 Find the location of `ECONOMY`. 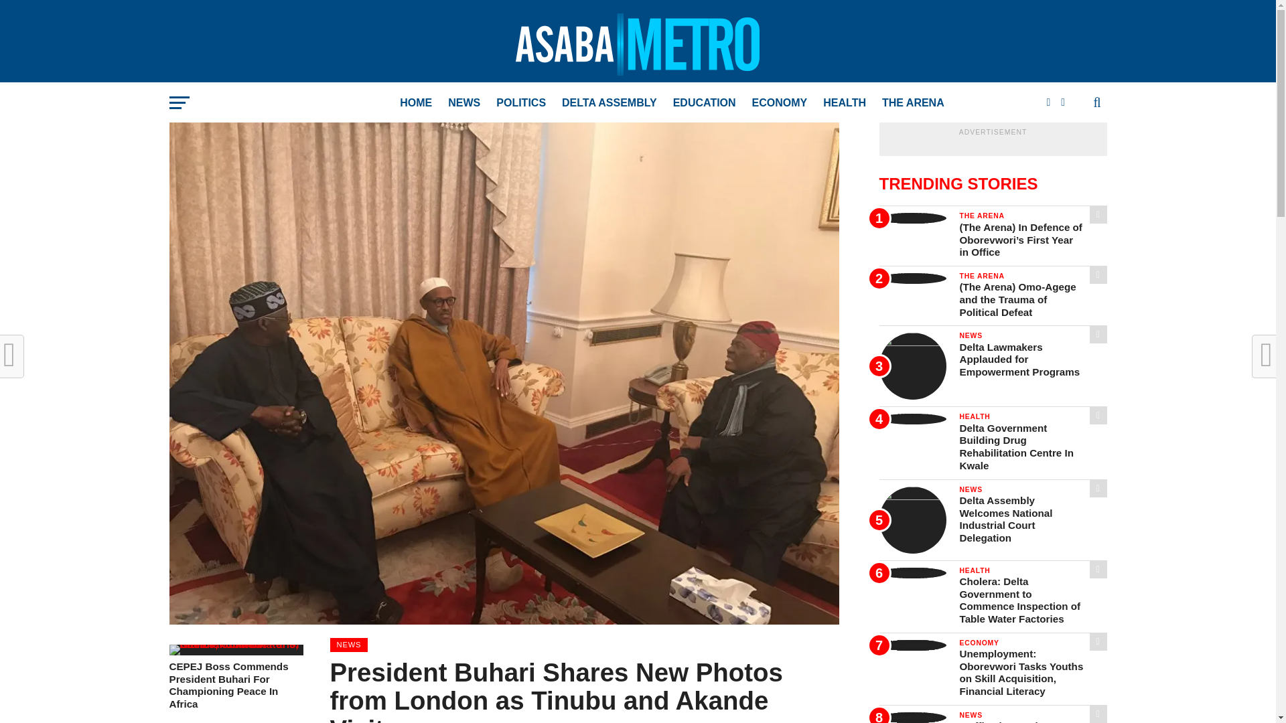

ECONOMY is located at coordinates (780, 103).